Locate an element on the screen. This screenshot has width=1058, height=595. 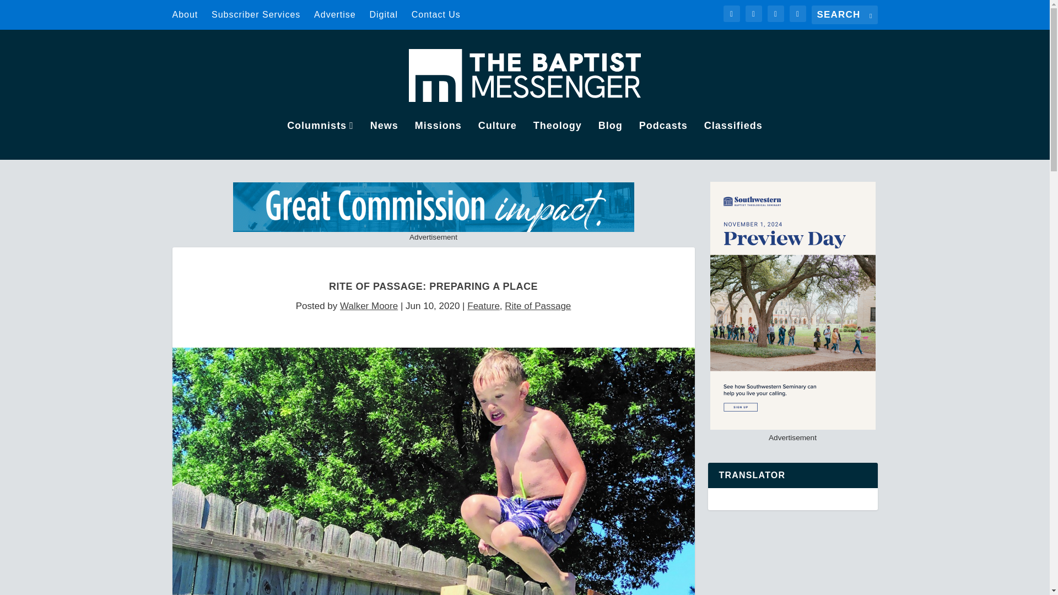
Columnists is located at coordinates (320, 140).